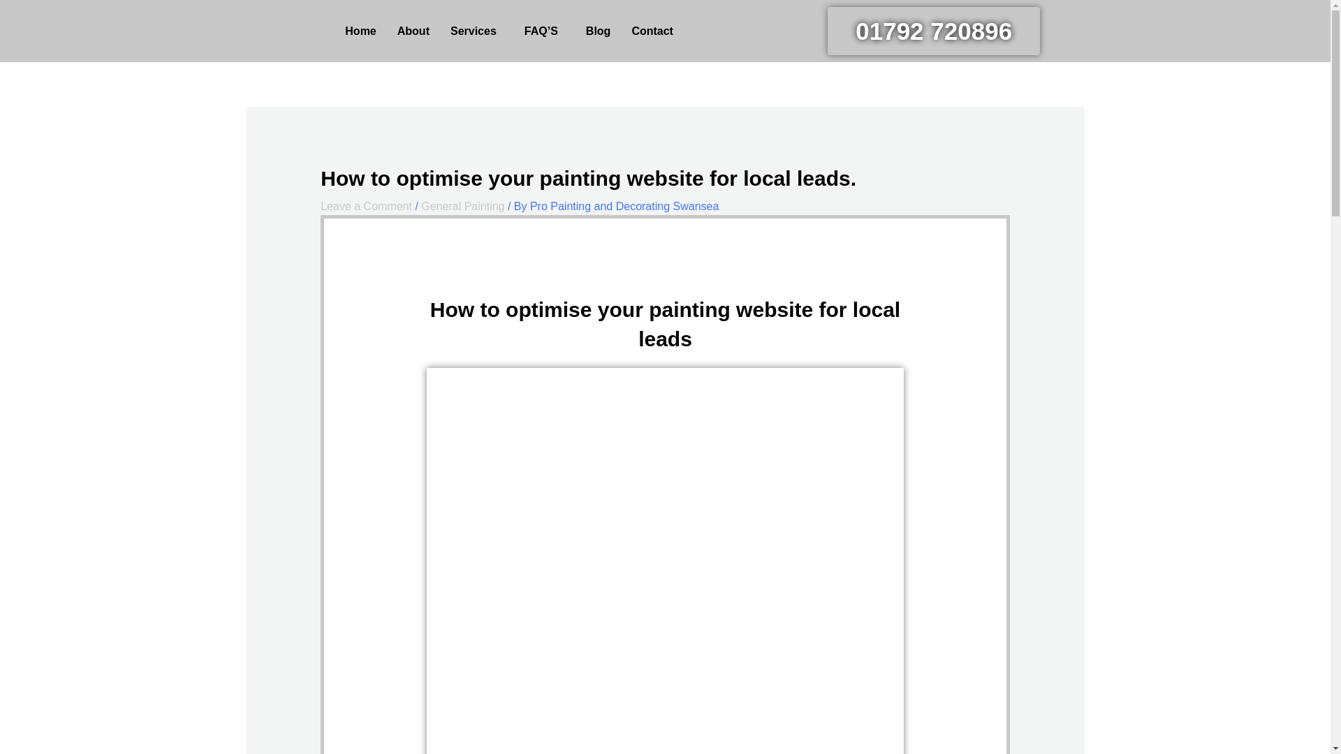  I want to click on 01792 720896, so click(933, 31).